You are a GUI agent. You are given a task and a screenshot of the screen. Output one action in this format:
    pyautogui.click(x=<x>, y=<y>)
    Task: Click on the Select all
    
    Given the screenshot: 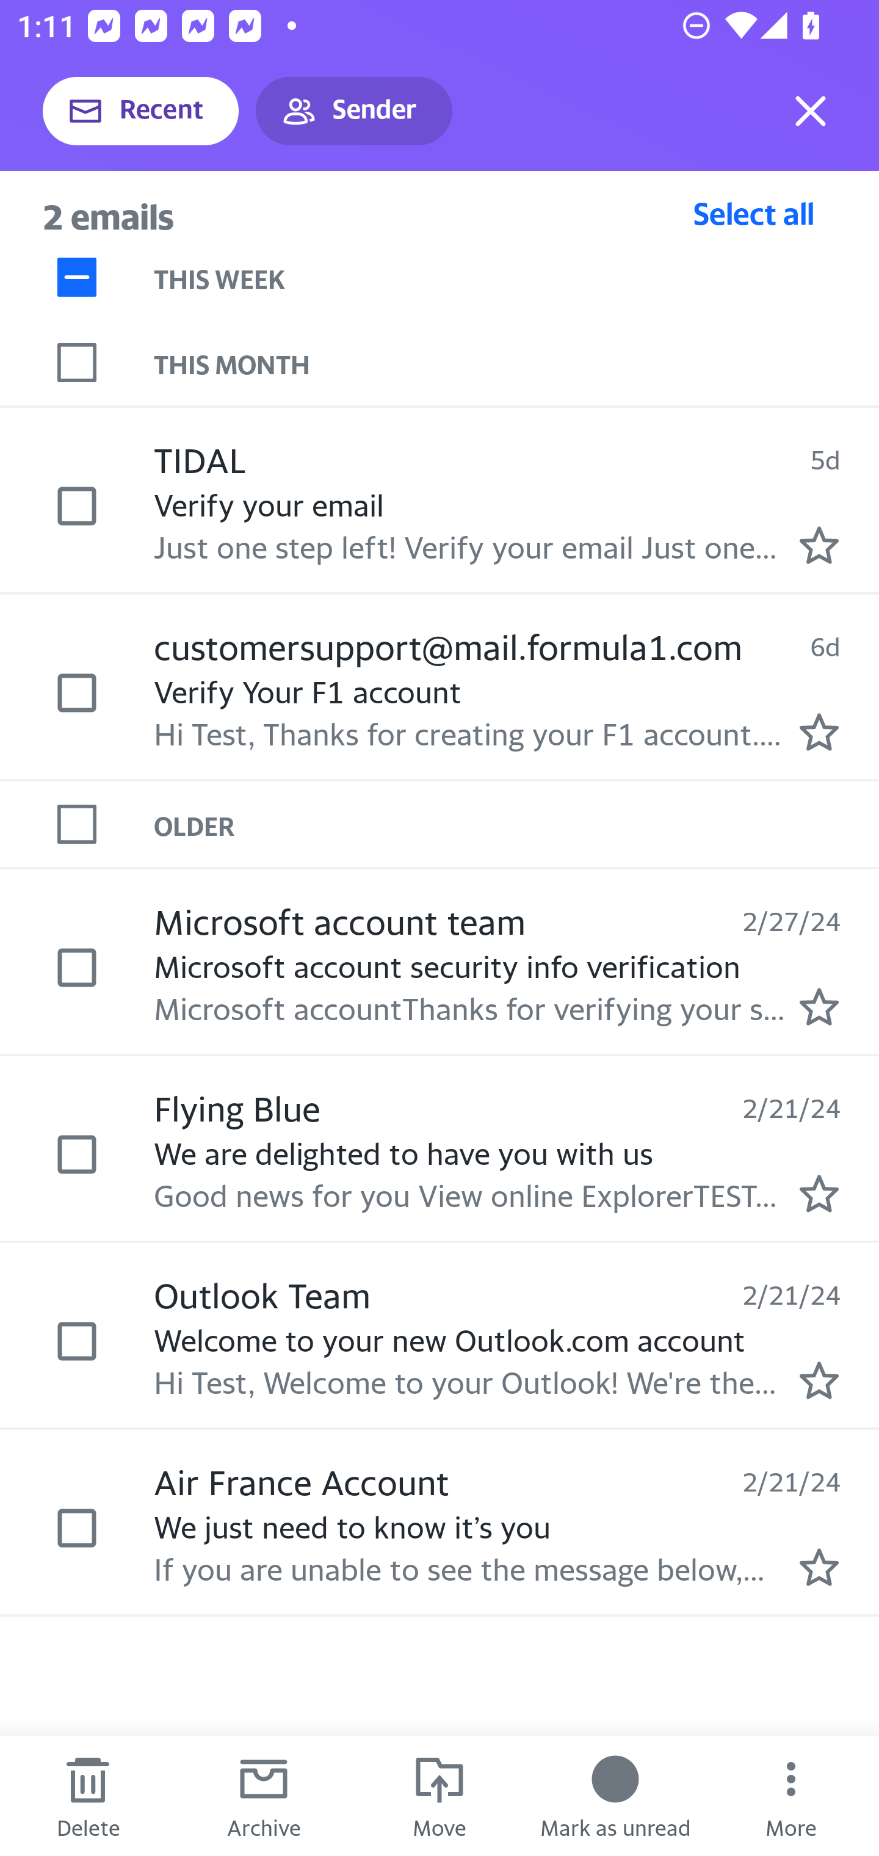 What is the action you would take?
    pyautogui.click(x=754, y=213)
    